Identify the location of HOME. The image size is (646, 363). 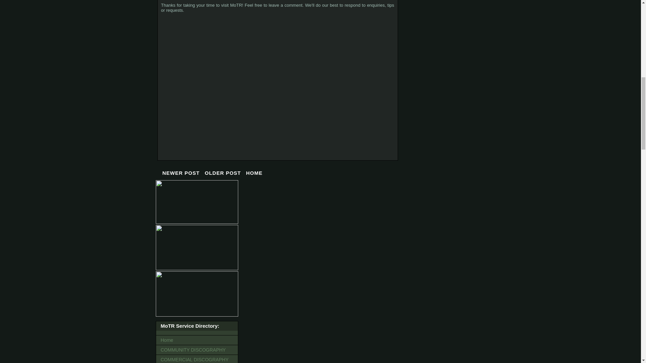
(254, 173).